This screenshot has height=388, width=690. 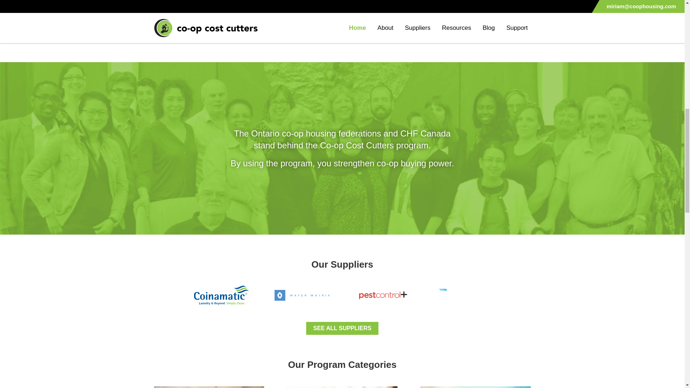 I want to click on Coinamatic, so click(x=221, y=295).